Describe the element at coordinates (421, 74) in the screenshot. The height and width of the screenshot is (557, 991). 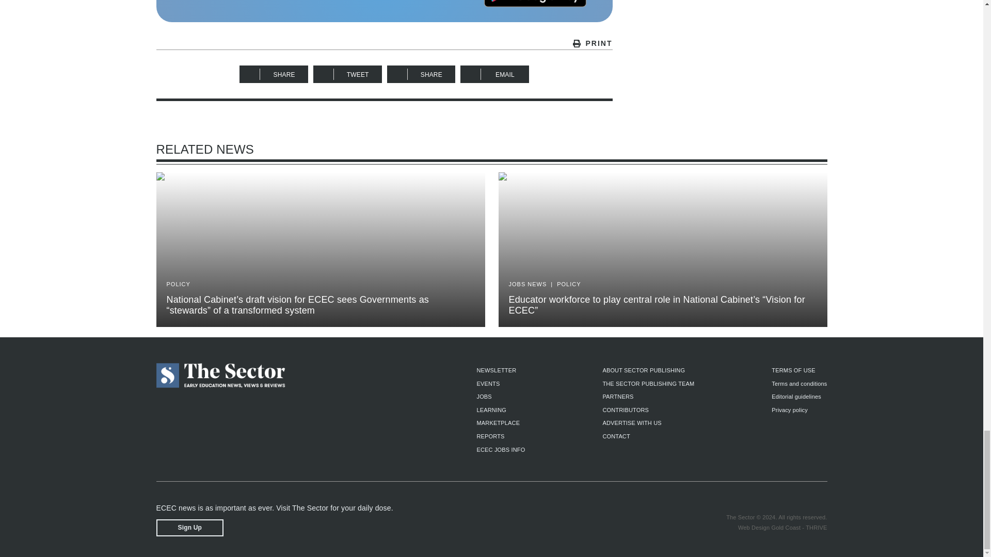
I see `Share on LinkedIn` at that location.